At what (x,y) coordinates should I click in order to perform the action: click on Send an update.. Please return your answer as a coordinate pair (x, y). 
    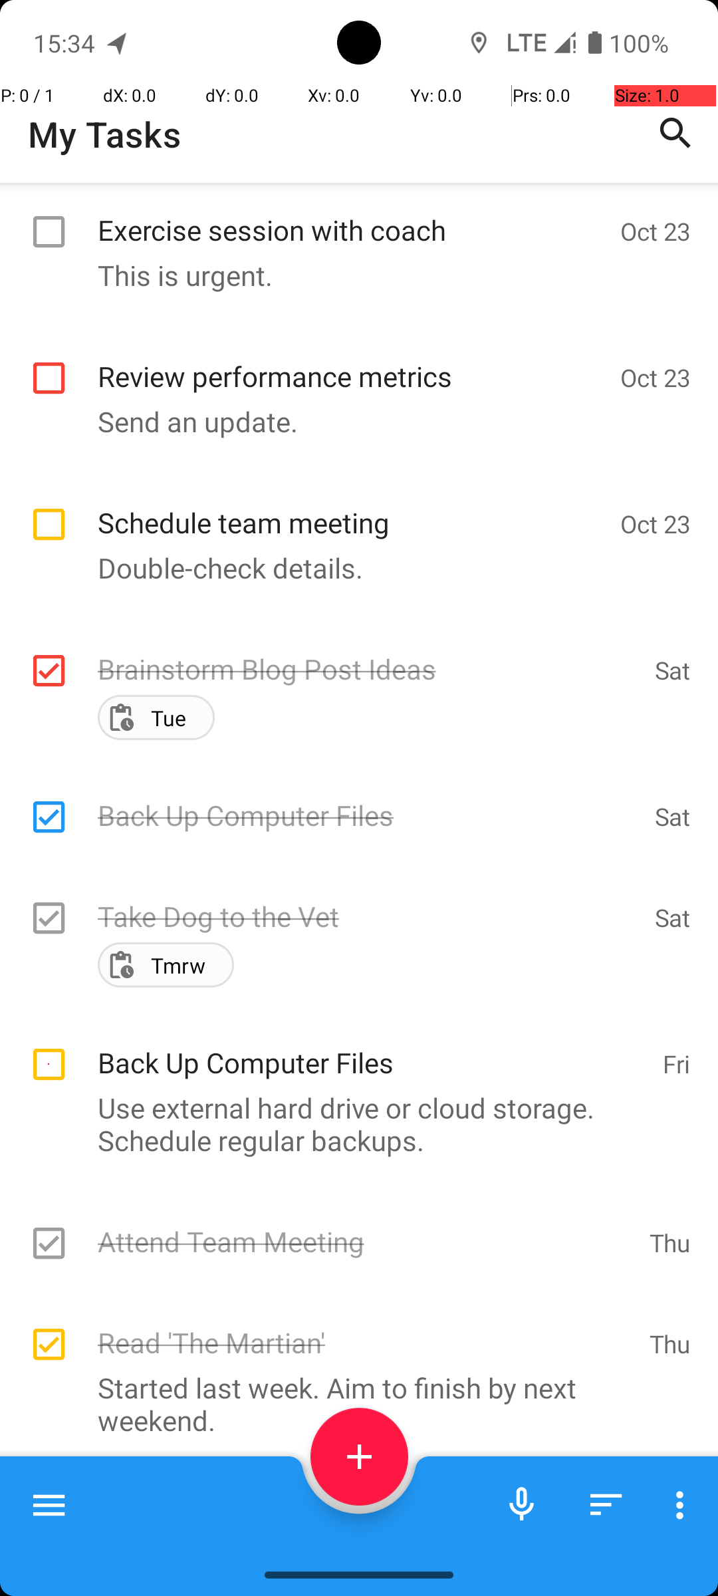
    Looking at the image, I should click on (352, 422).